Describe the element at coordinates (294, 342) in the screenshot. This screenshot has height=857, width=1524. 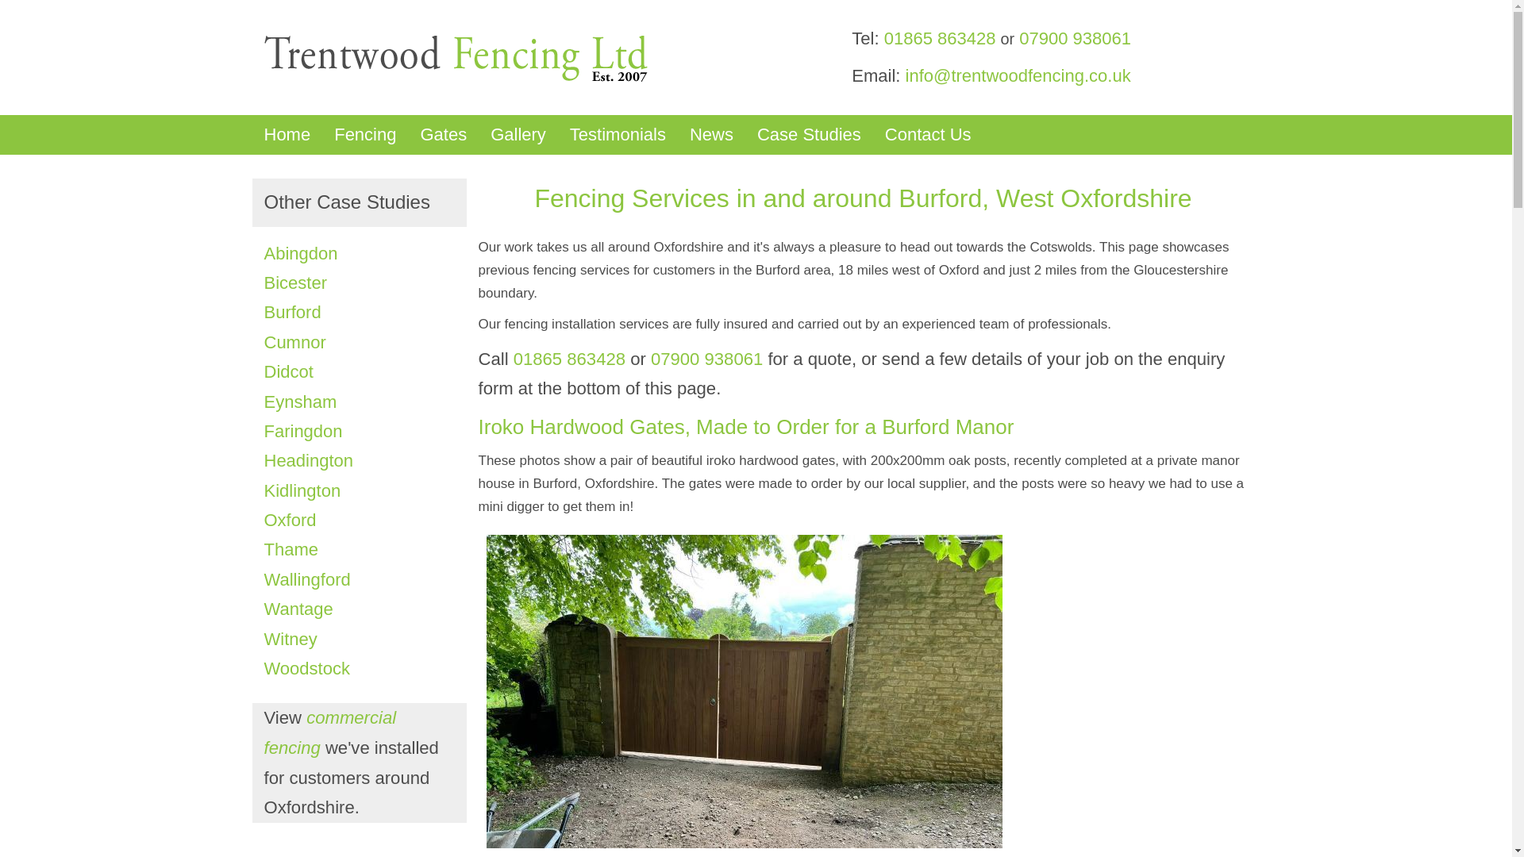
I see `Cumnor` at that location.